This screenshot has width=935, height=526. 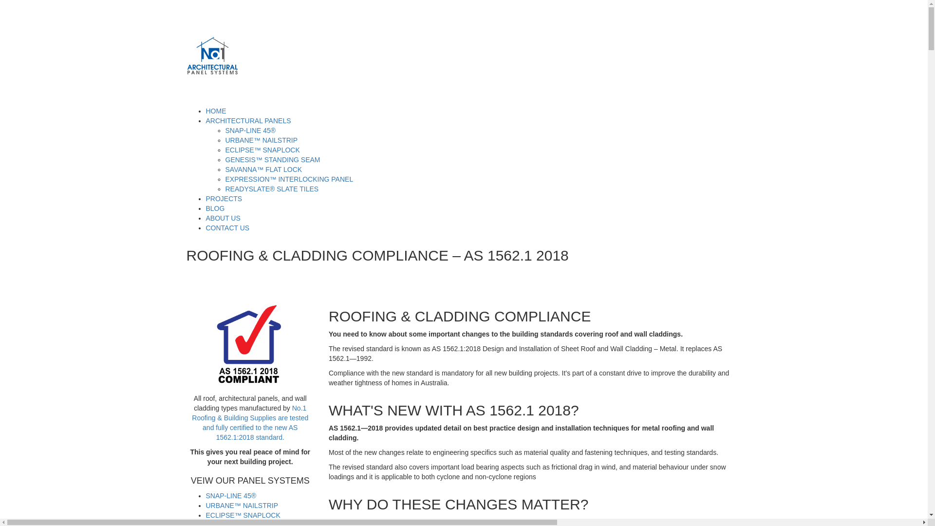 What do you see at coordinates (250, 343) in the screenshot?
I see `AS1562.1-2018-Compliant-Roofing-Cladding` at bounding box center [250, 343].